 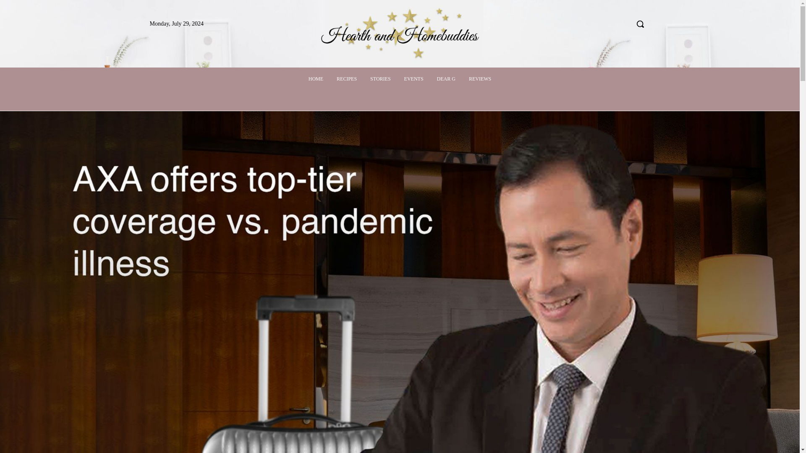 I want to click on REVIEWS, so click(x=480, y=79).